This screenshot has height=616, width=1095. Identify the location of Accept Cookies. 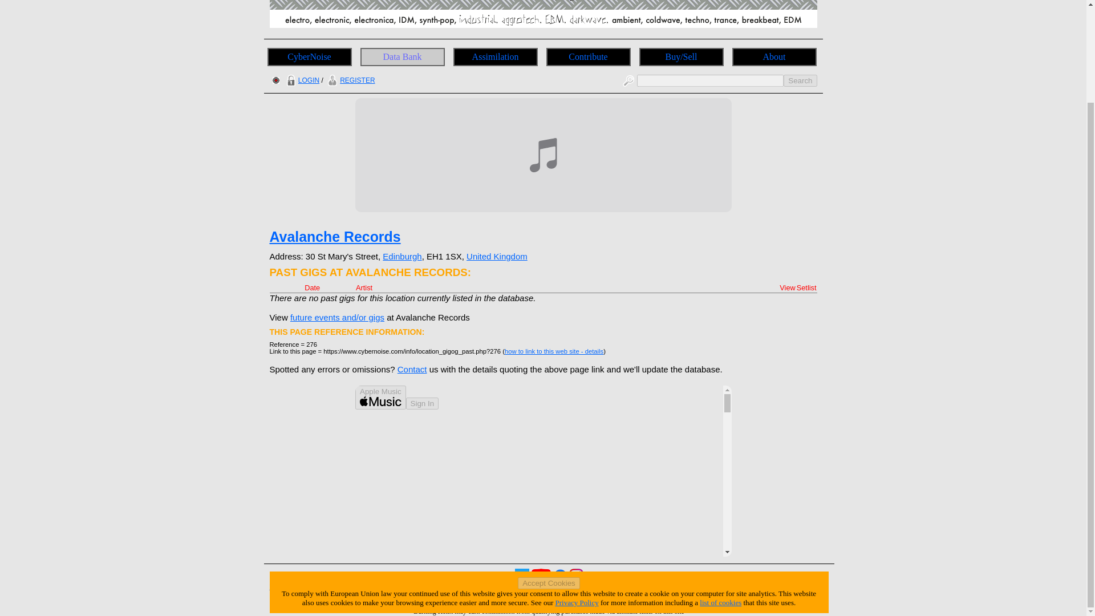
(549, 468).